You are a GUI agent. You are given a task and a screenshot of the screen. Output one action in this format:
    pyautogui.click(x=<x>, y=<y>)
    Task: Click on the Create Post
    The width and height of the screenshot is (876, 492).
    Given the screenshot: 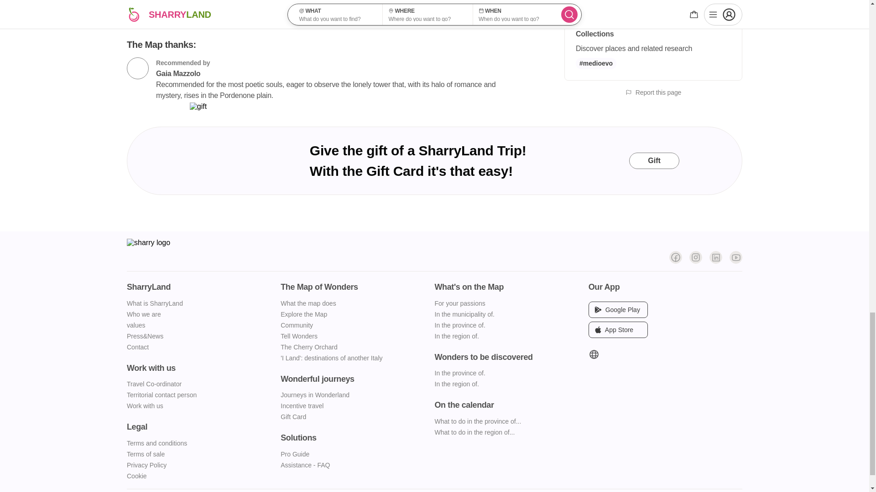 What is the action you would take?
    pyautogui.click(x=323, y=3)
    